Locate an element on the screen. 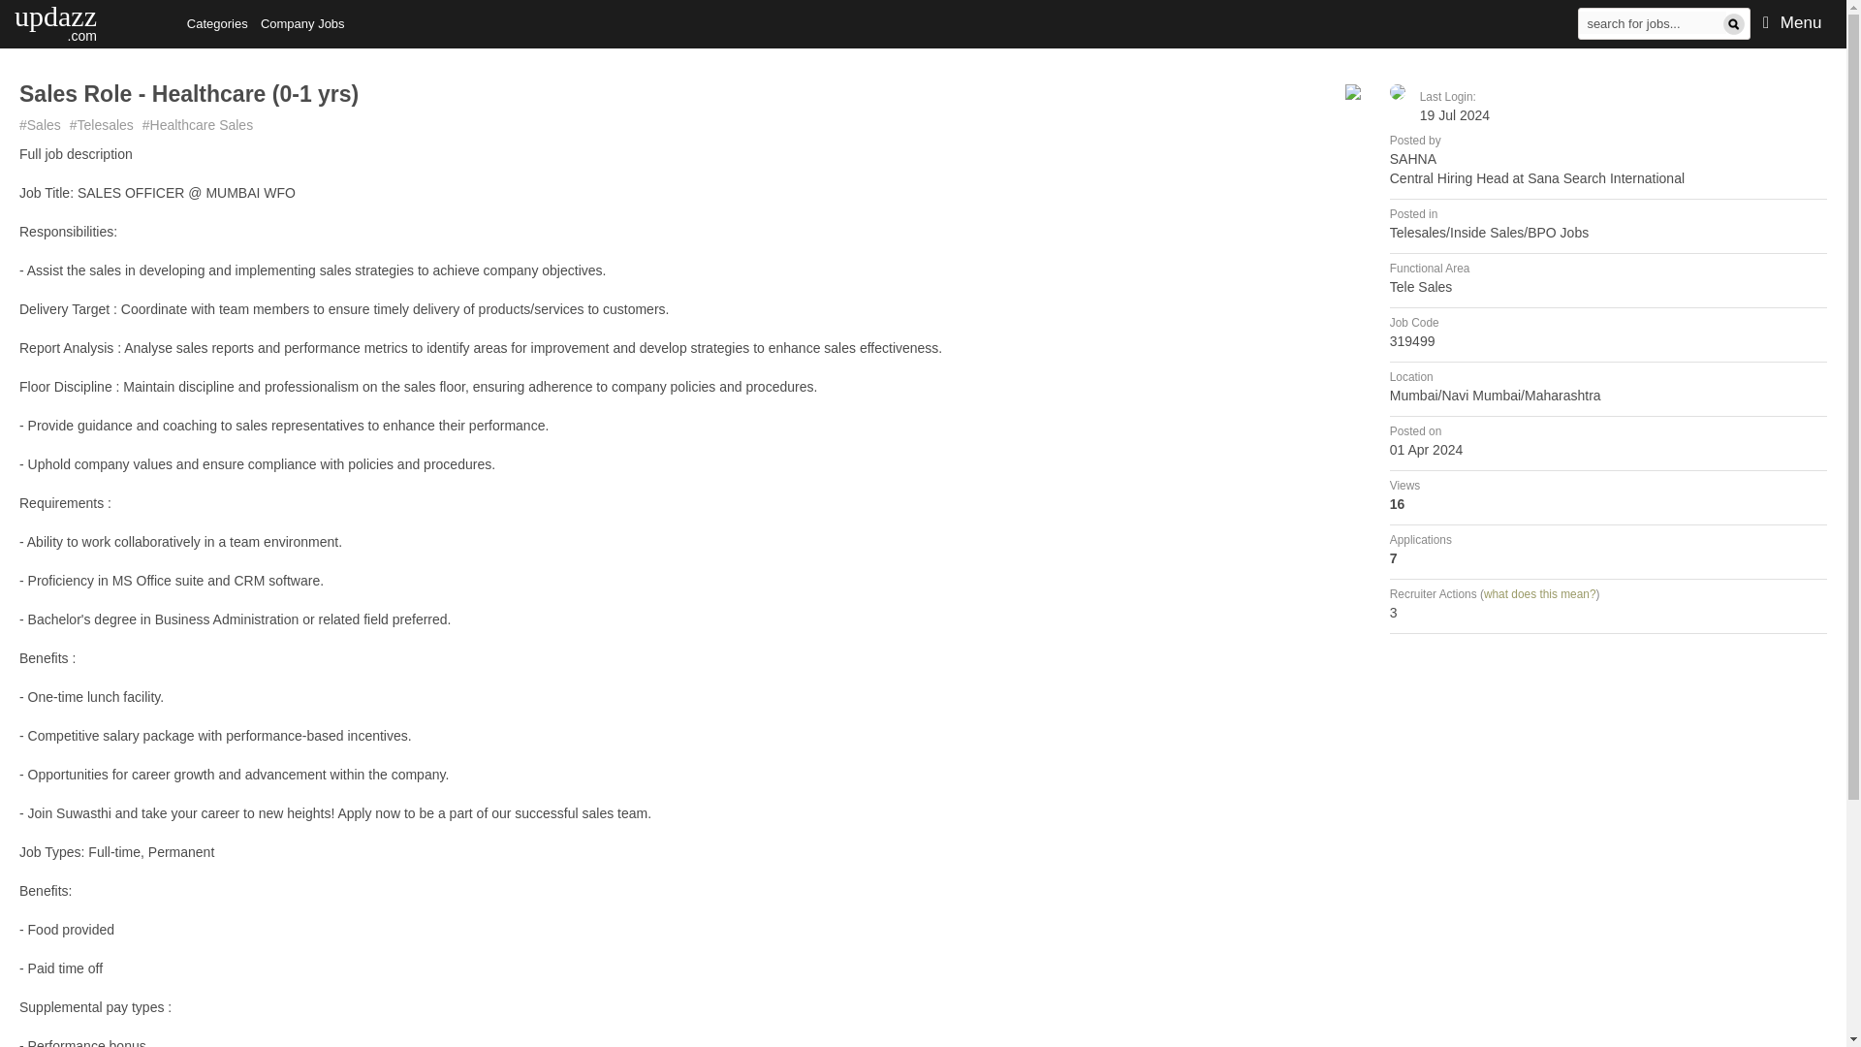 The image size is (1861, 1047). Menu is located at coordinates (1793, 23).